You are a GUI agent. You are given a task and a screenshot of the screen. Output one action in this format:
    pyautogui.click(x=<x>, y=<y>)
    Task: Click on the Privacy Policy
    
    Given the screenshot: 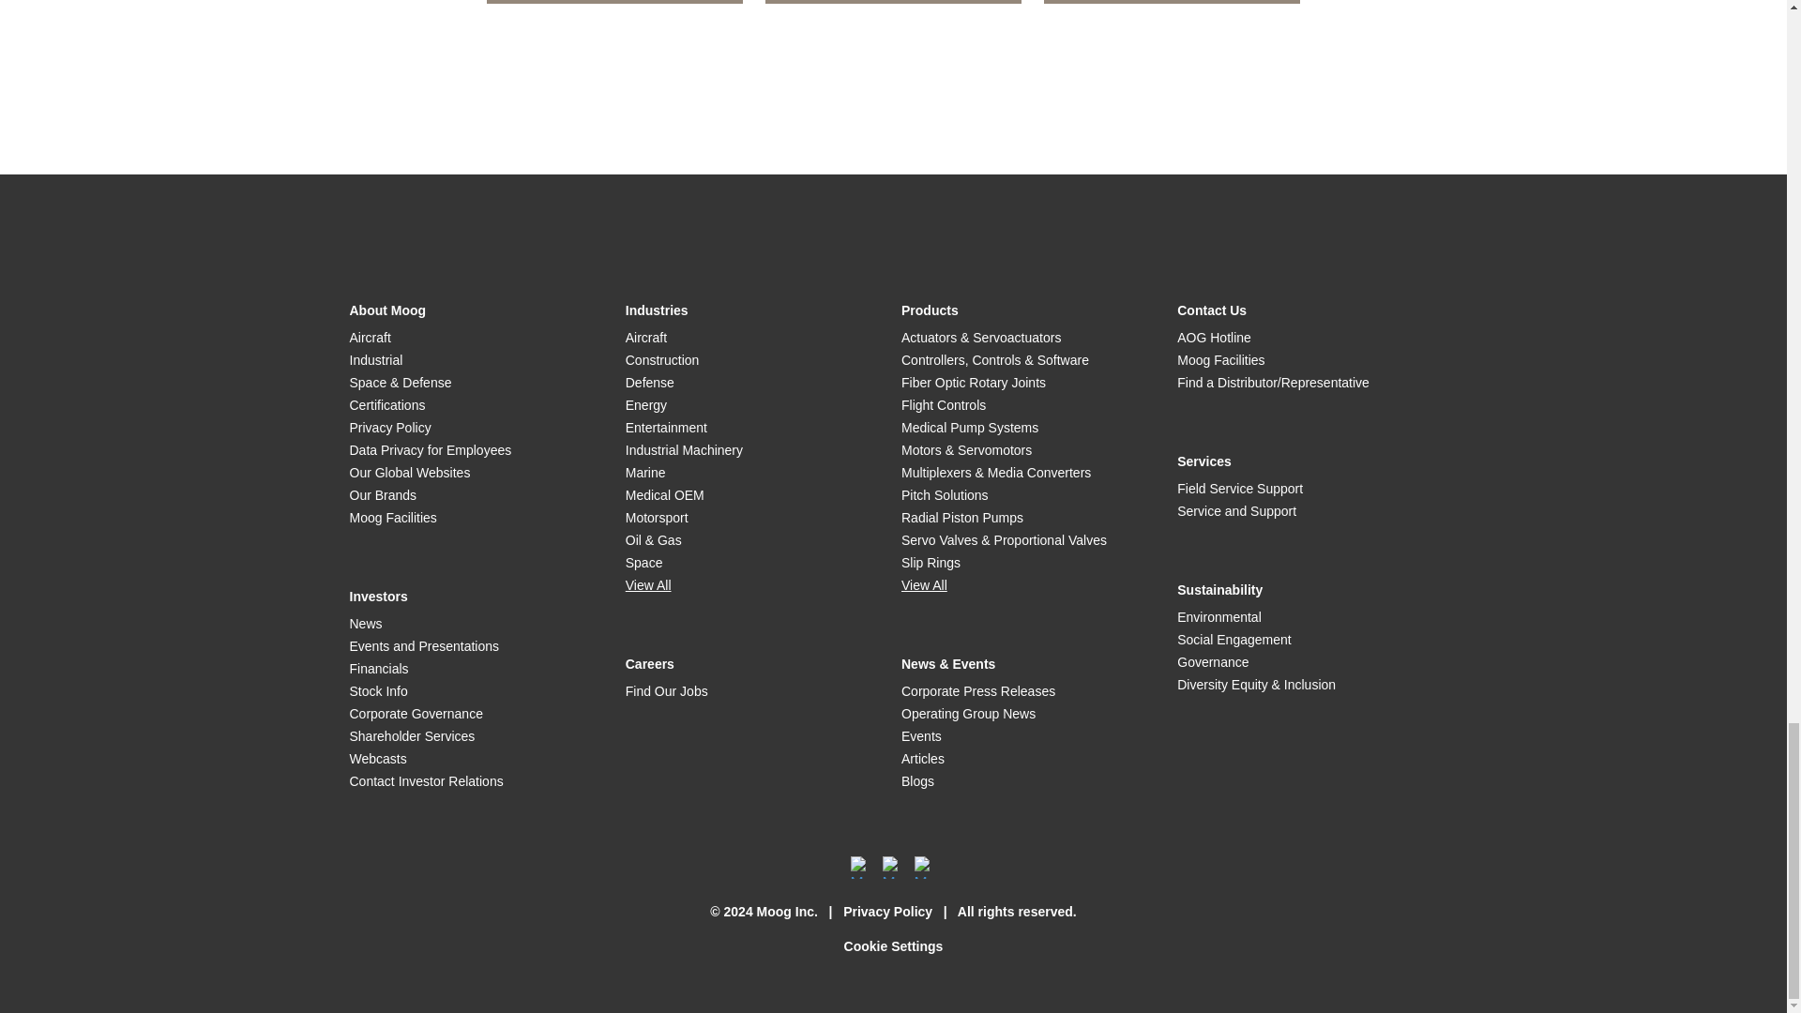 What is the action you would take?
    pyautogui.click(x=887, y=912)
    